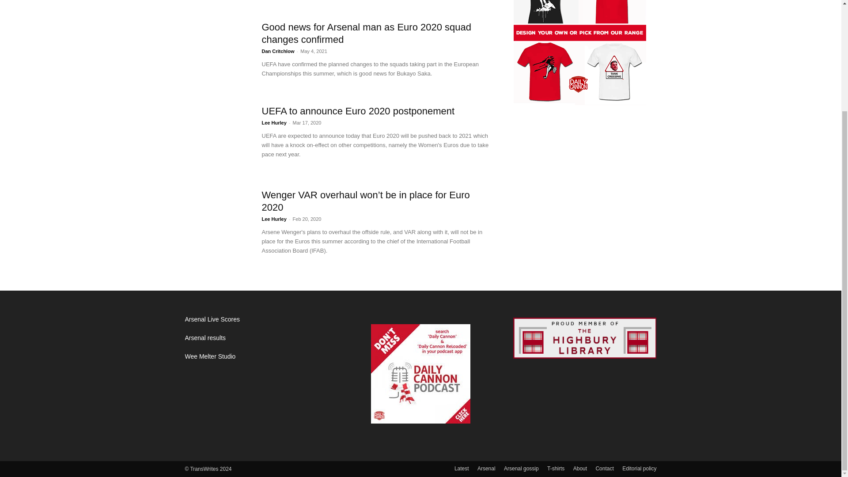  I want to click on Free Euro 2020 printable wallchart, so click(218, 2).